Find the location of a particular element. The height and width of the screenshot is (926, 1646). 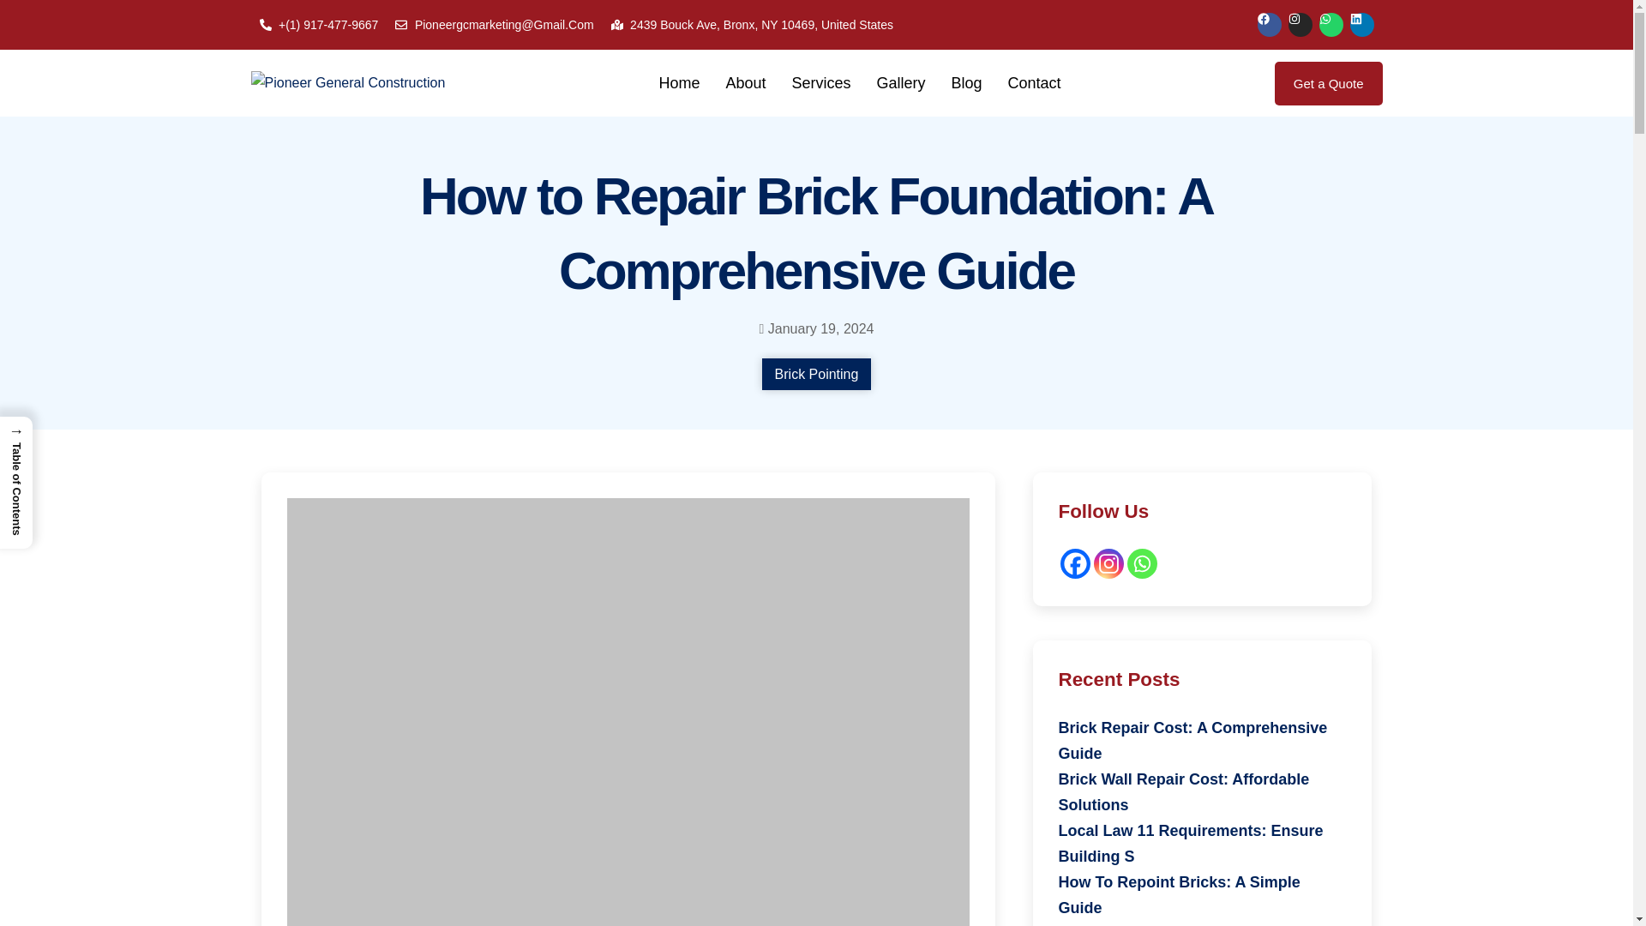

About is located at coordinates (746, 83).